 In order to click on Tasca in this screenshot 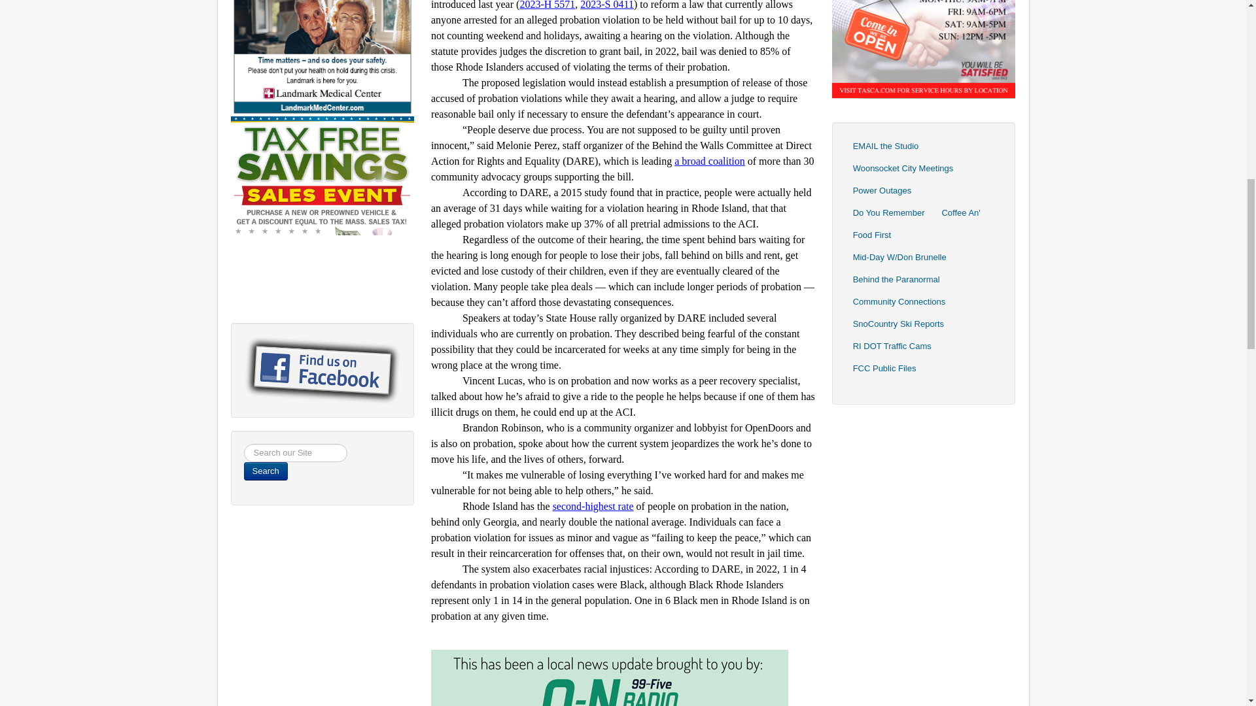, I will do `click(924, 18)`.